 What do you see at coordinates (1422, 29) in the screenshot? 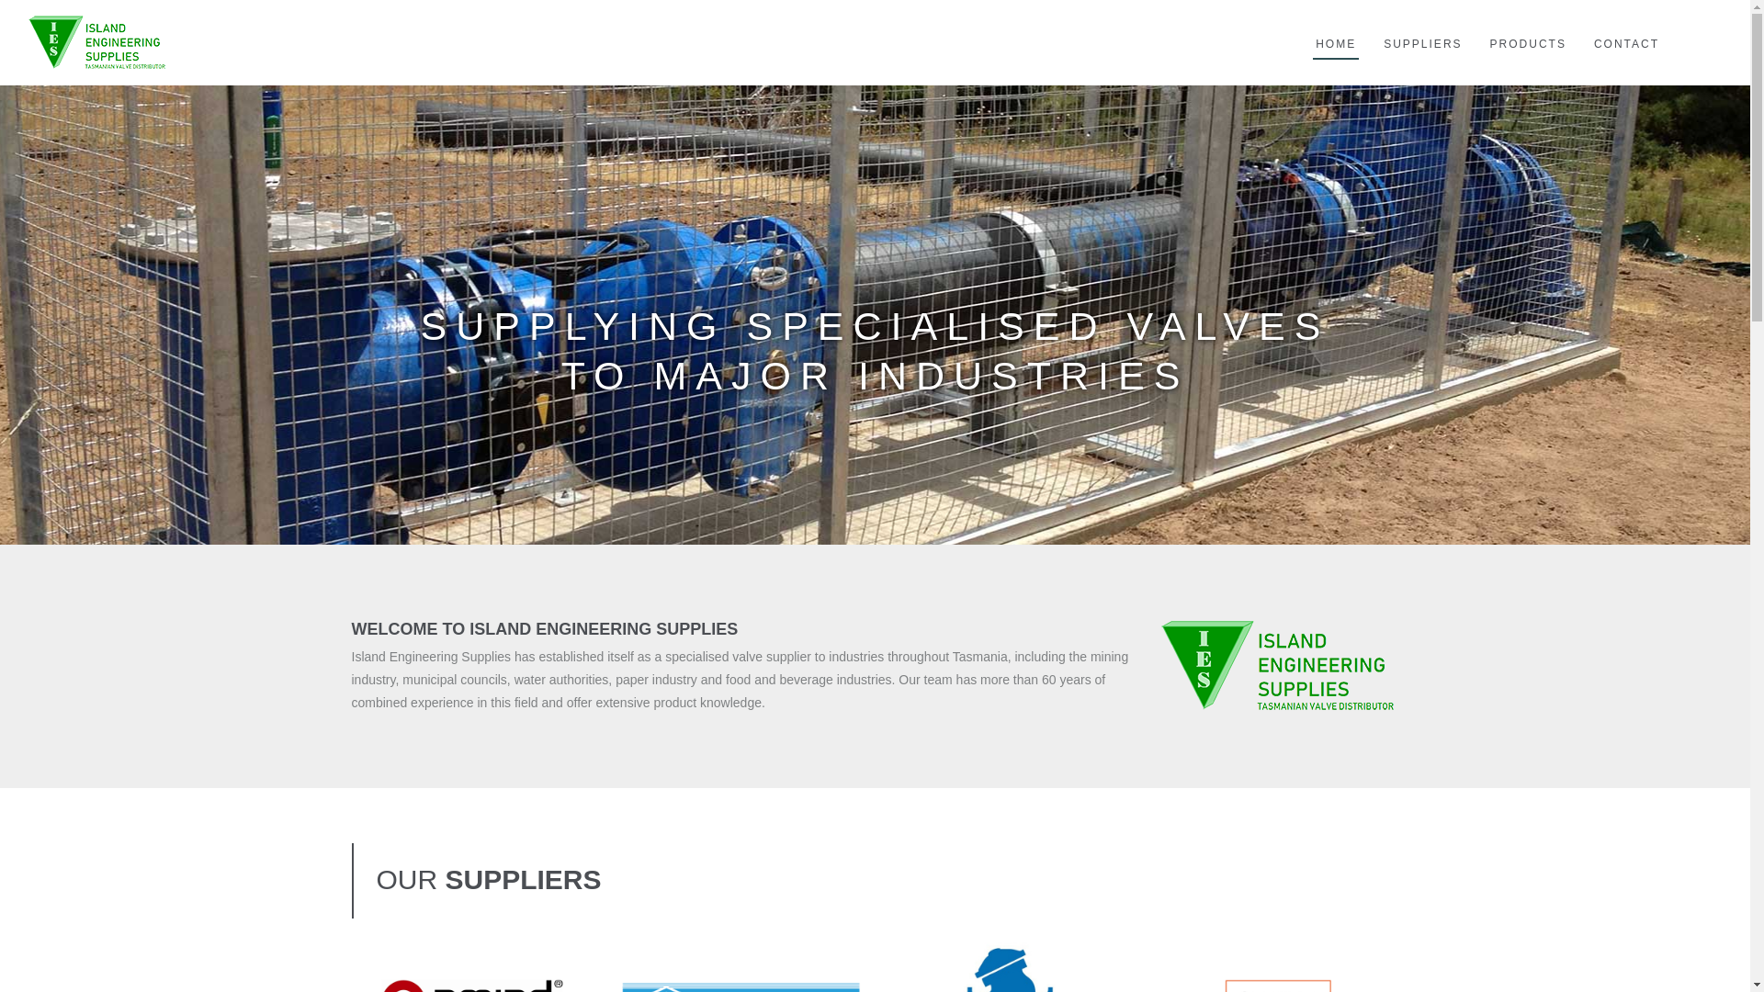
I see `SUPPLIERS` at bounding box center [1422, 29].